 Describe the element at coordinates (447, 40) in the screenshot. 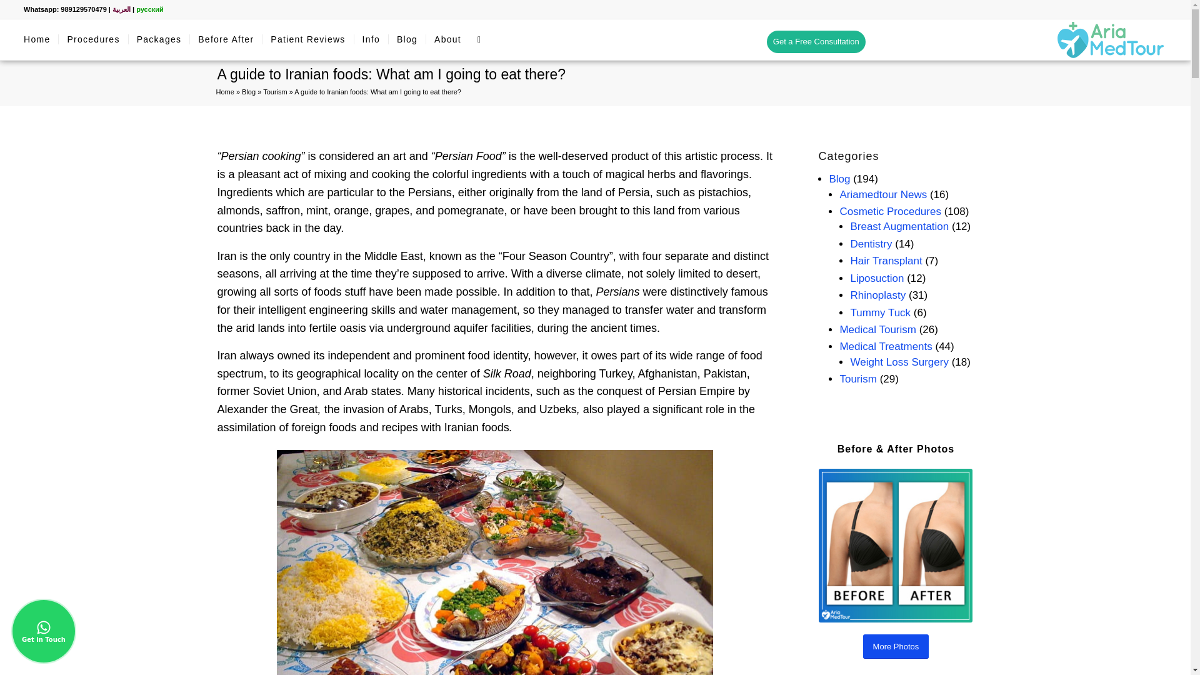

I see `About` at that location.